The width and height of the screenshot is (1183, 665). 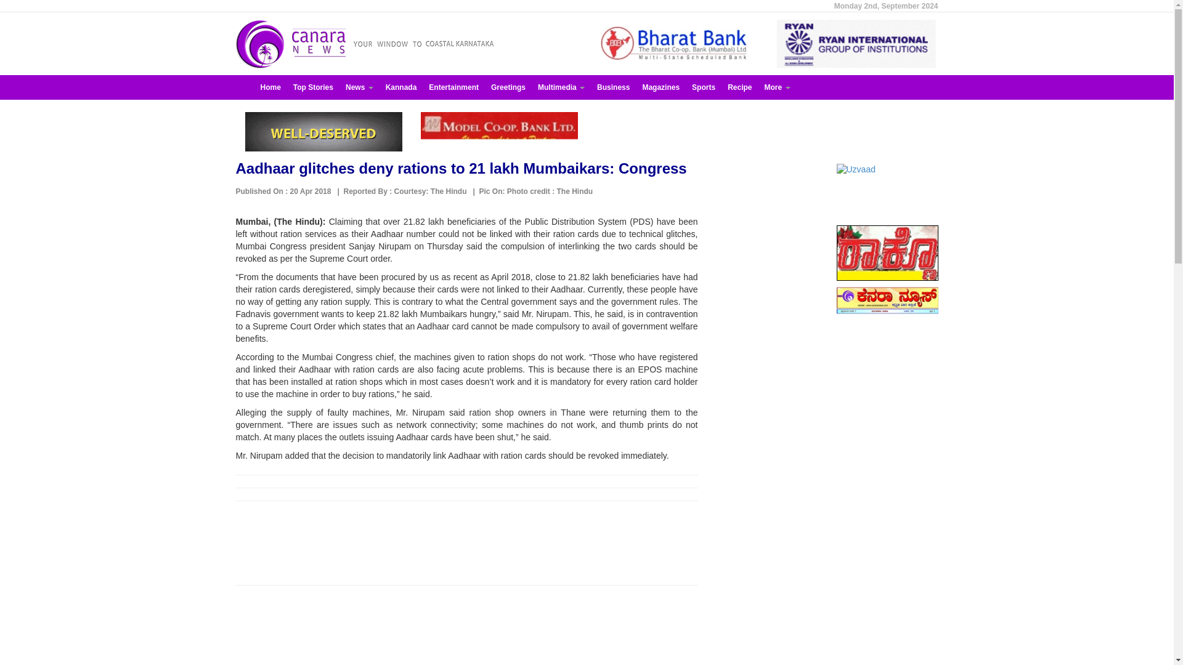 I want to click on Home, so click(x=270, y=87).